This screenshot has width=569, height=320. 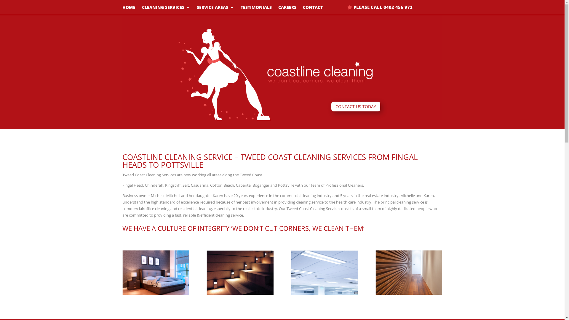 I want to click on HOME, so click(x=129, y=9).